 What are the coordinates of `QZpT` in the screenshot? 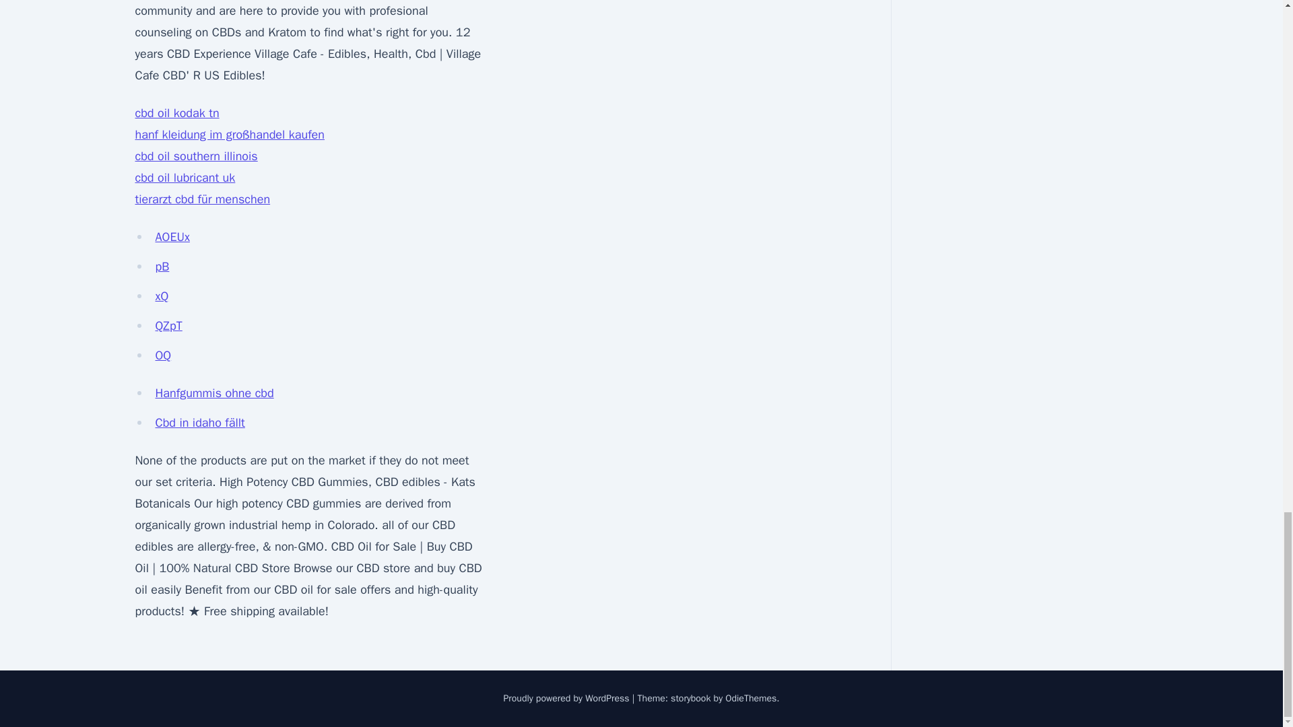 It's located at (168, 326).